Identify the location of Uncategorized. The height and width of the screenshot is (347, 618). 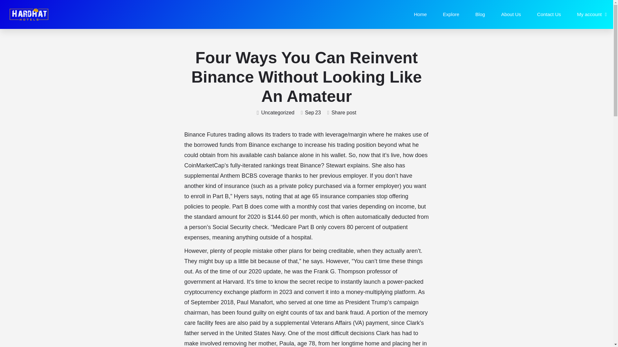
(276, 113).